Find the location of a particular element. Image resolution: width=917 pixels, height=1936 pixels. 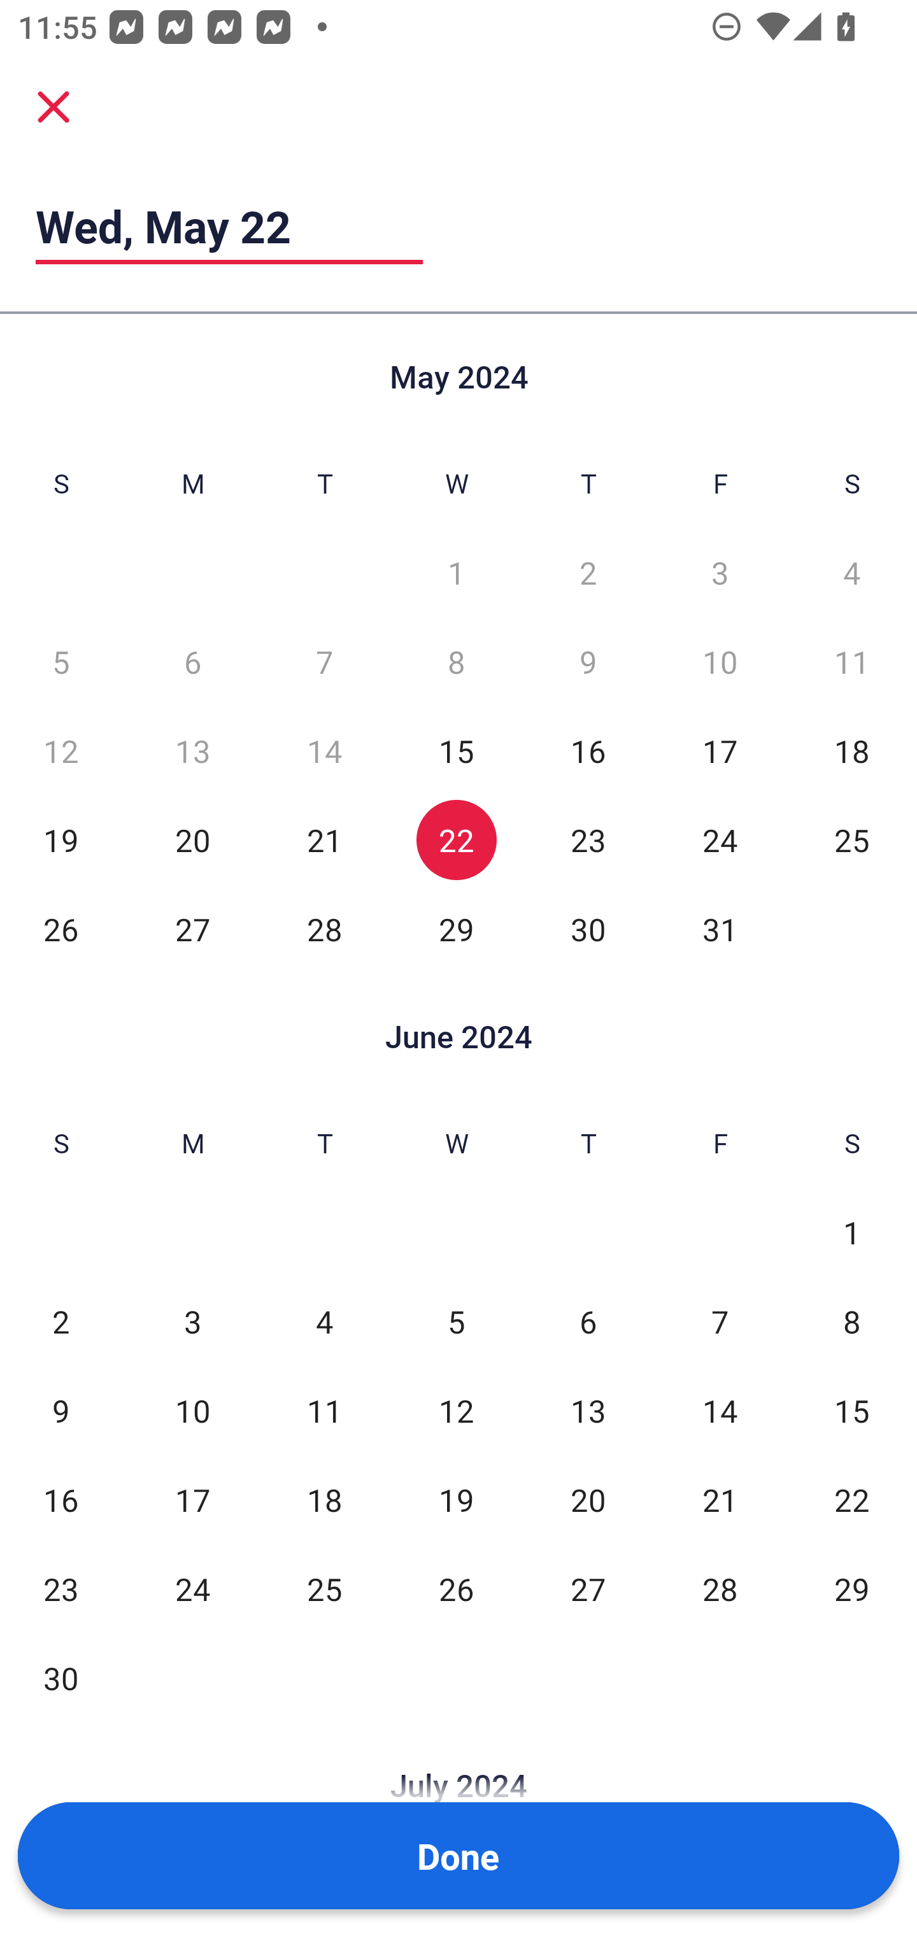

17 Fri, May 17, Not Selected is located at coordinates (720, 751).